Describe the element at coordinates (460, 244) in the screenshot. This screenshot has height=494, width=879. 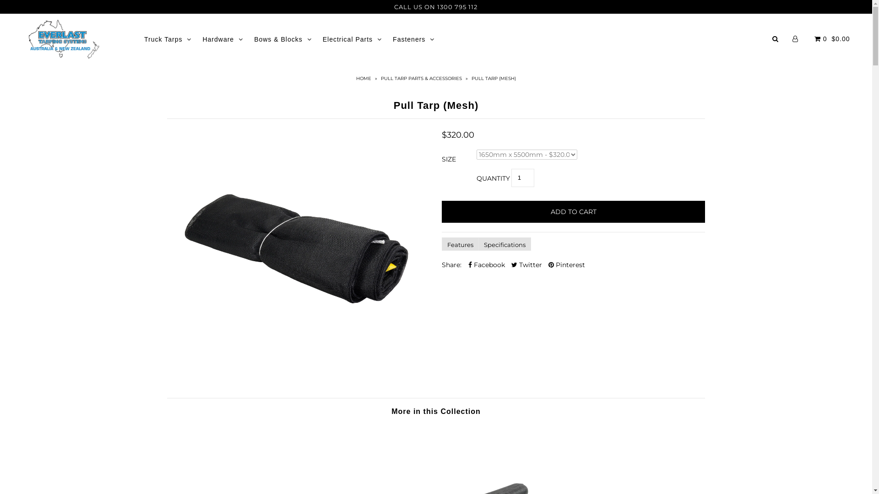
I see `Features` at that location.